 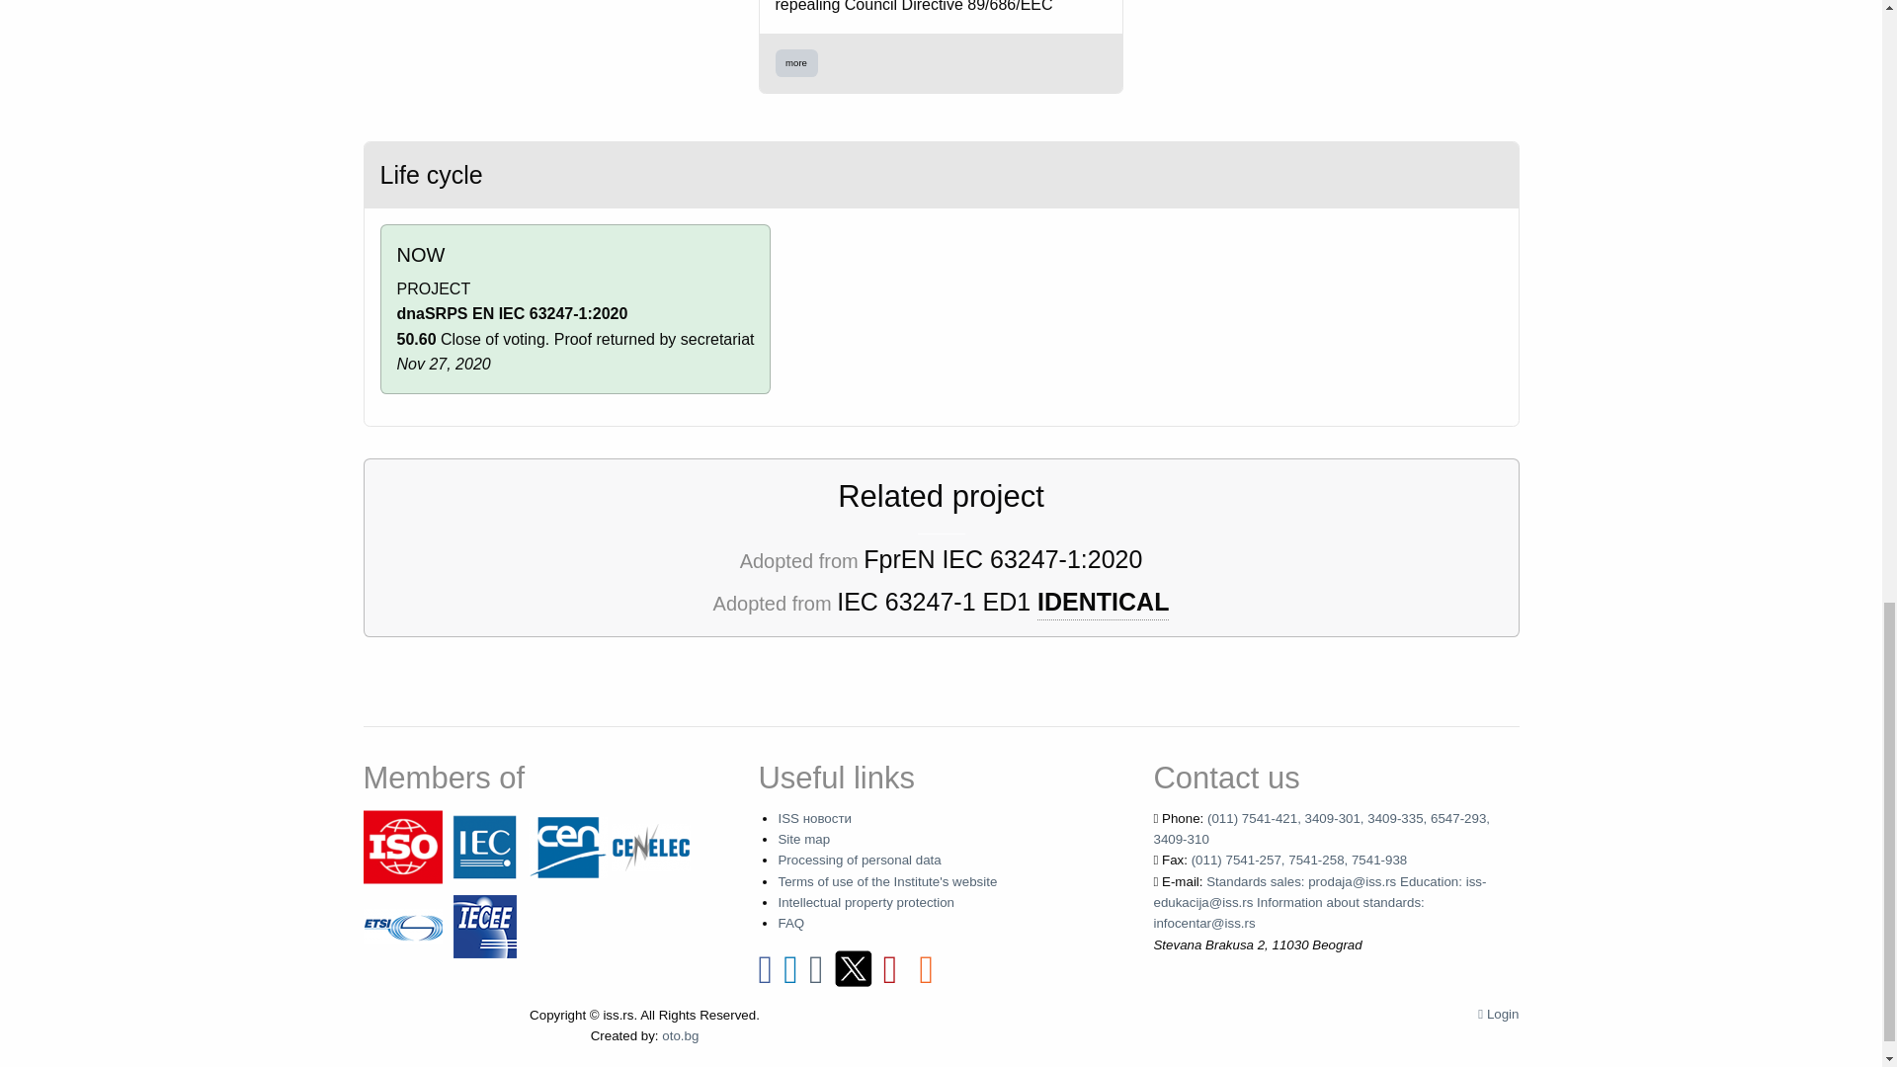 I want to click on ISO, so click(x=403, y=846).